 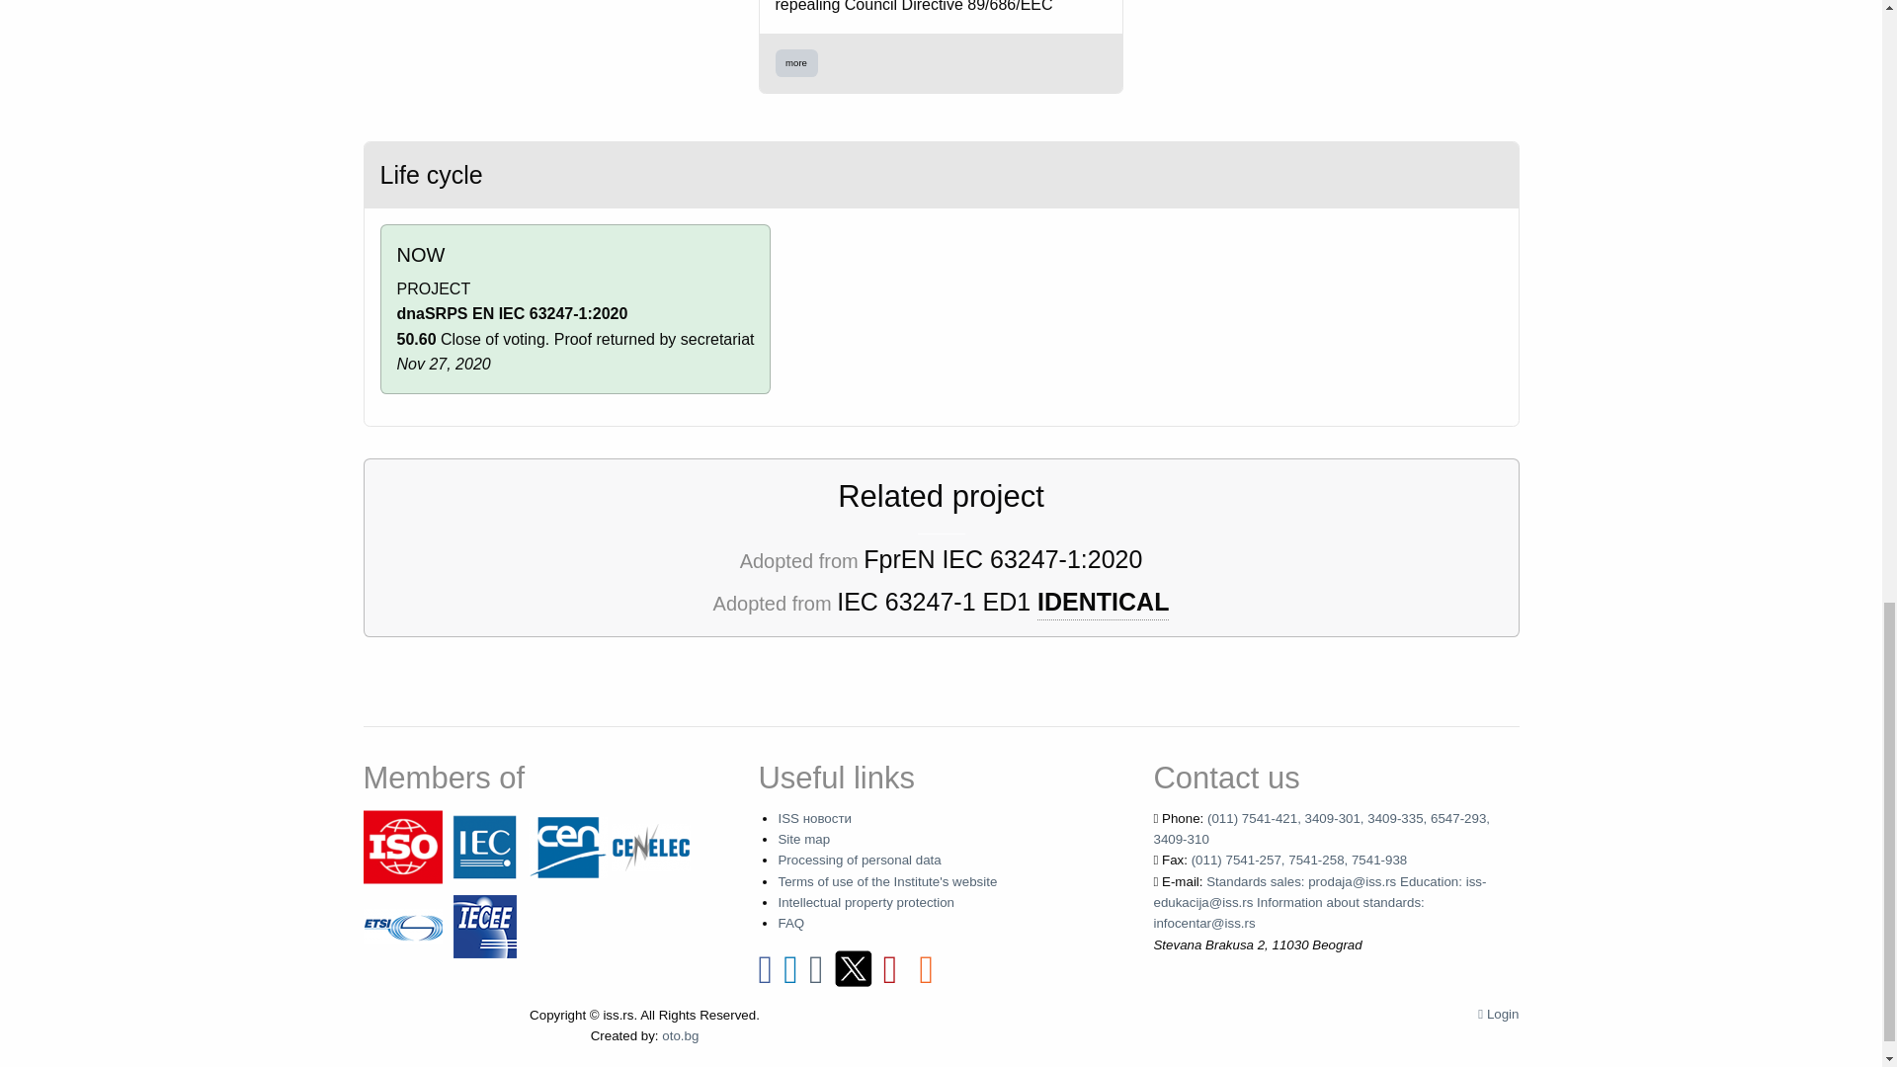 I want to click on ISO, so click(x=403, y=846).